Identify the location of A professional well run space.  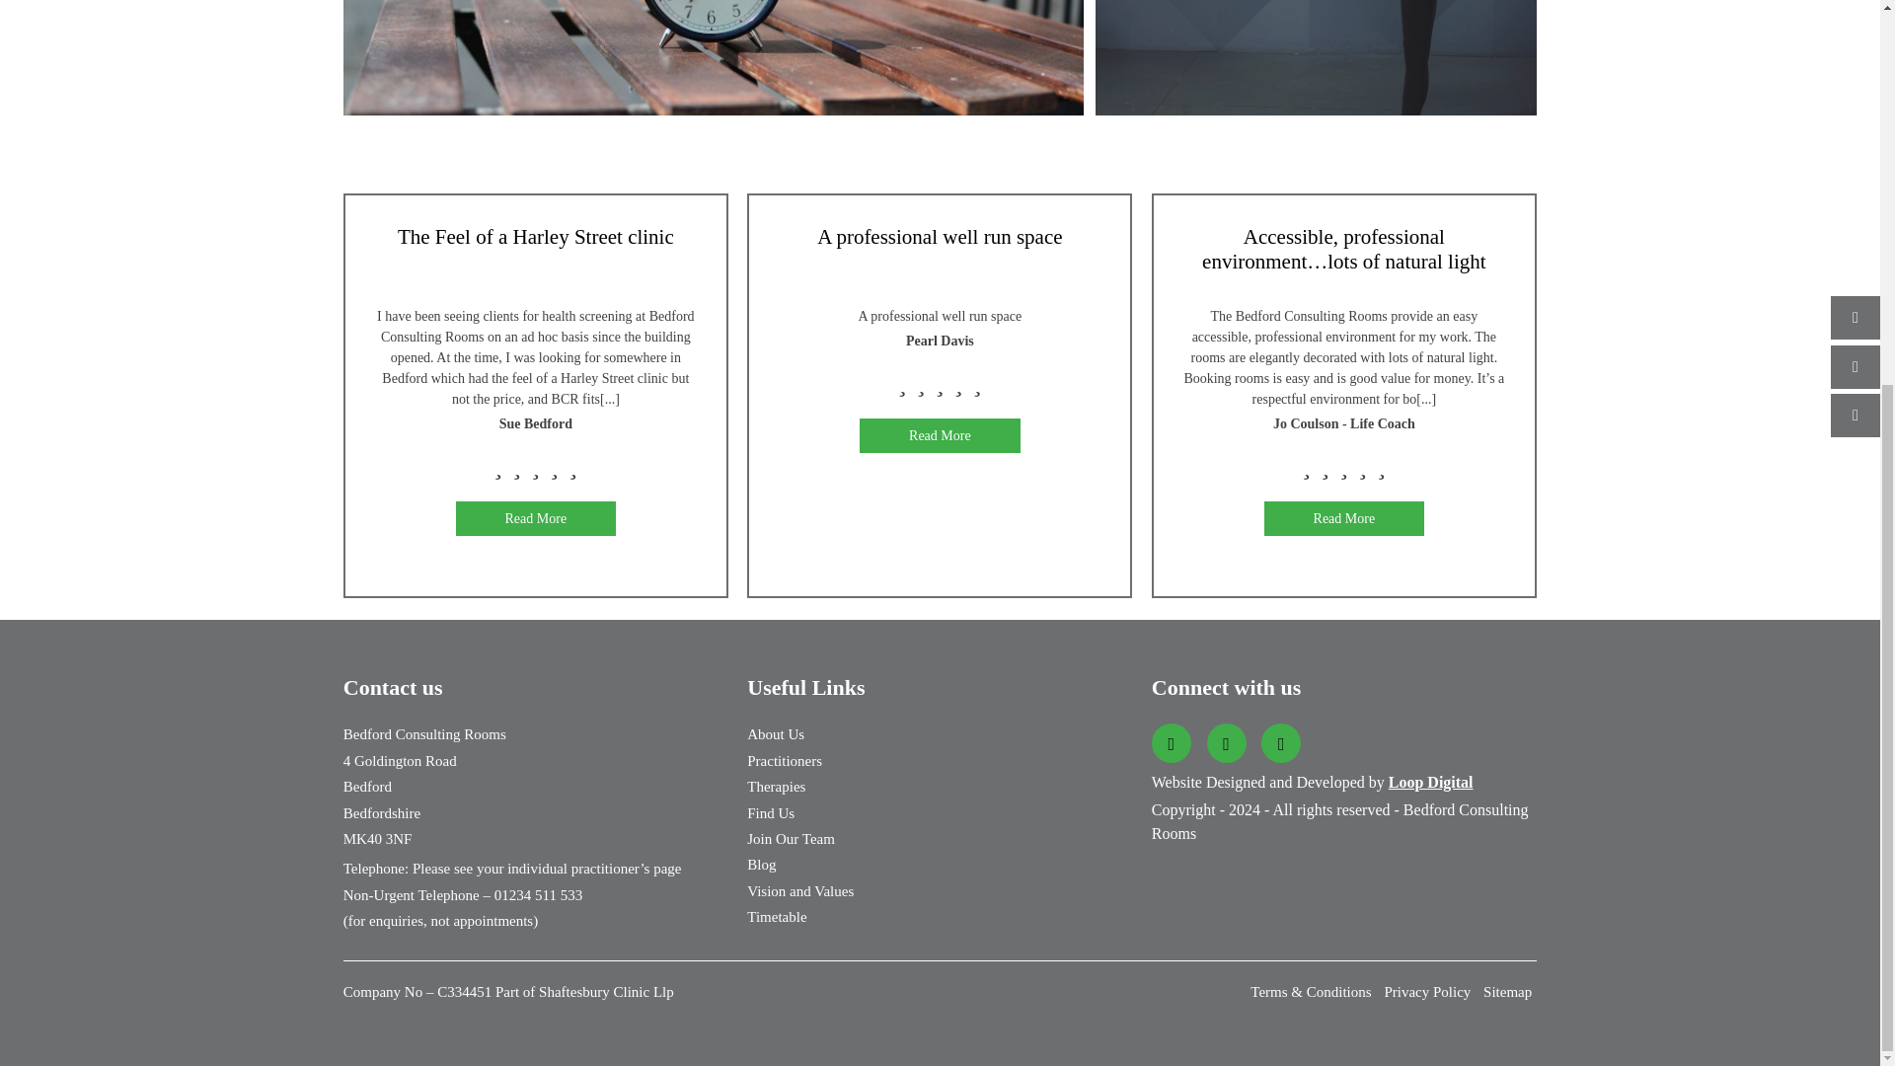
(940, 255).